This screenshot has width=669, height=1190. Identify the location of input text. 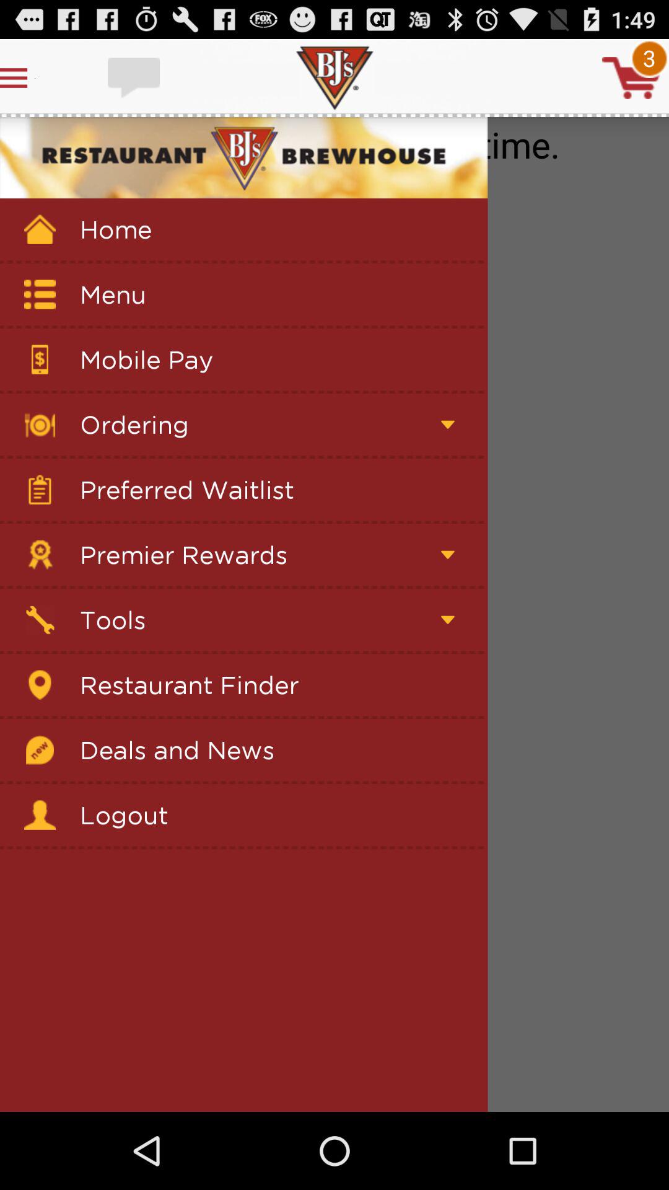
(135, 78).